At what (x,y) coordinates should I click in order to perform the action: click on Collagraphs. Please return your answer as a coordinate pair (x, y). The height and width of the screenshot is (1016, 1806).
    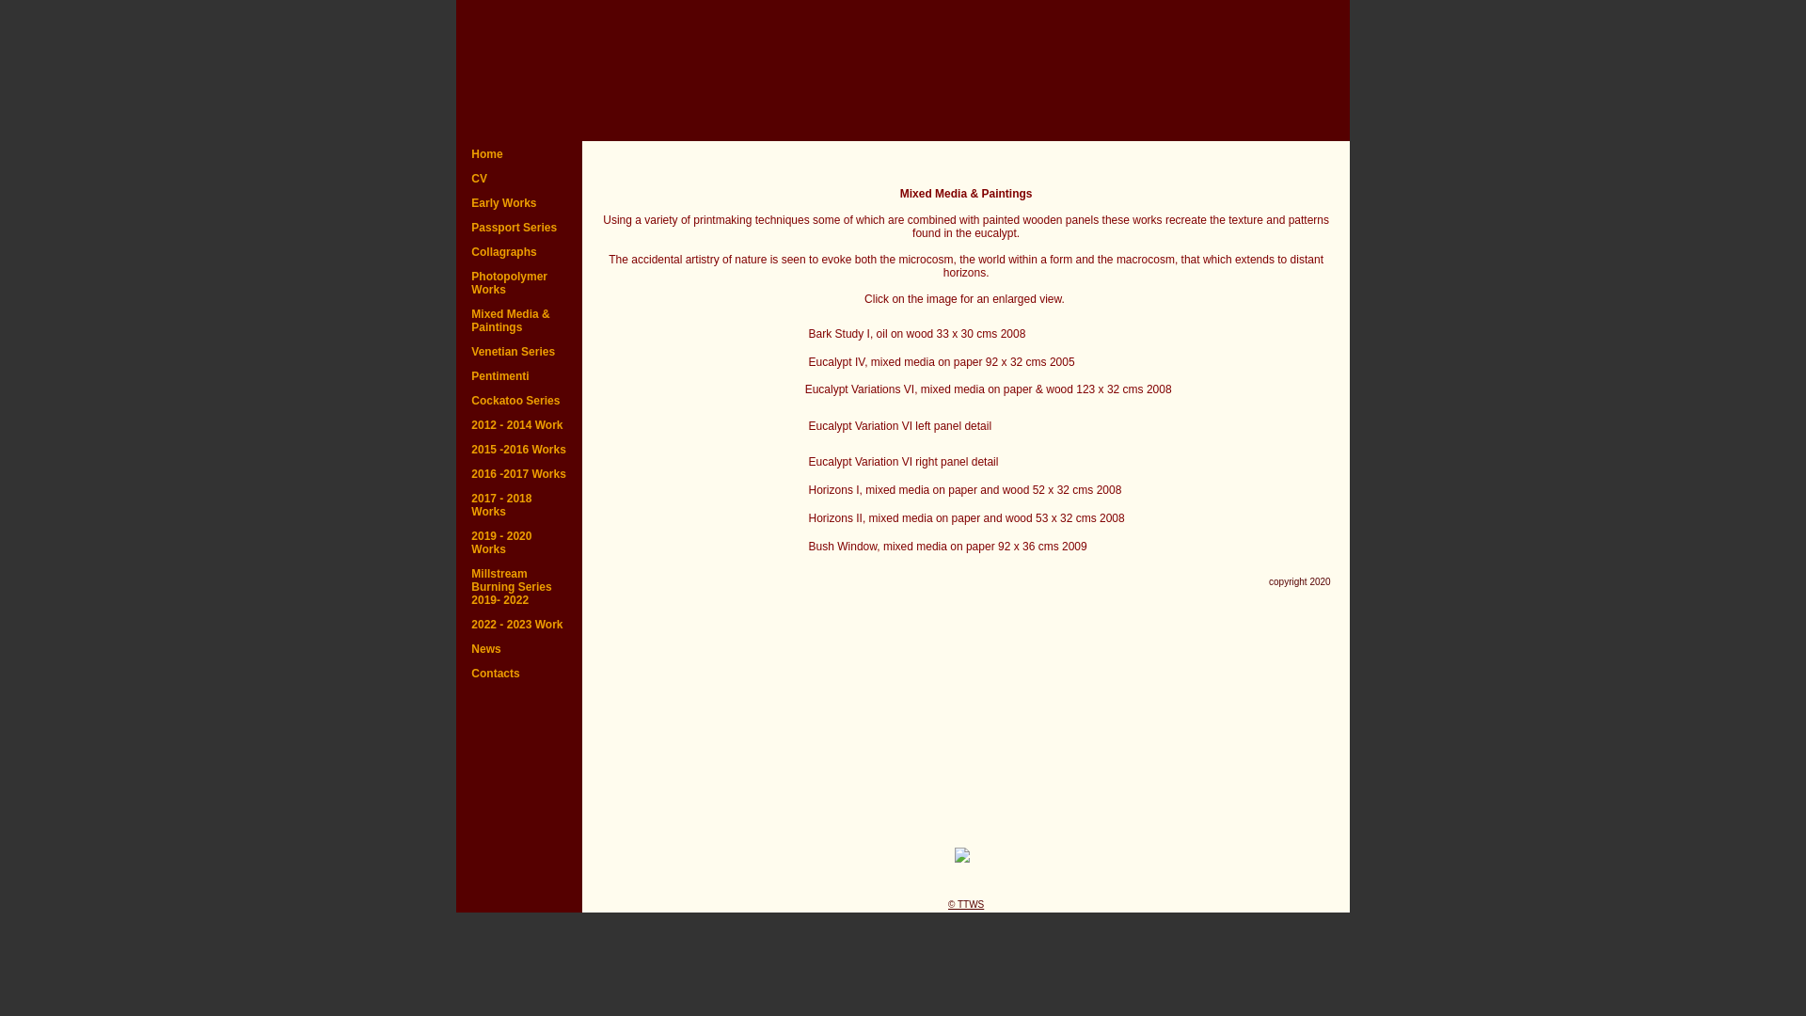
    Looking at the image, I should click on (519, 252).